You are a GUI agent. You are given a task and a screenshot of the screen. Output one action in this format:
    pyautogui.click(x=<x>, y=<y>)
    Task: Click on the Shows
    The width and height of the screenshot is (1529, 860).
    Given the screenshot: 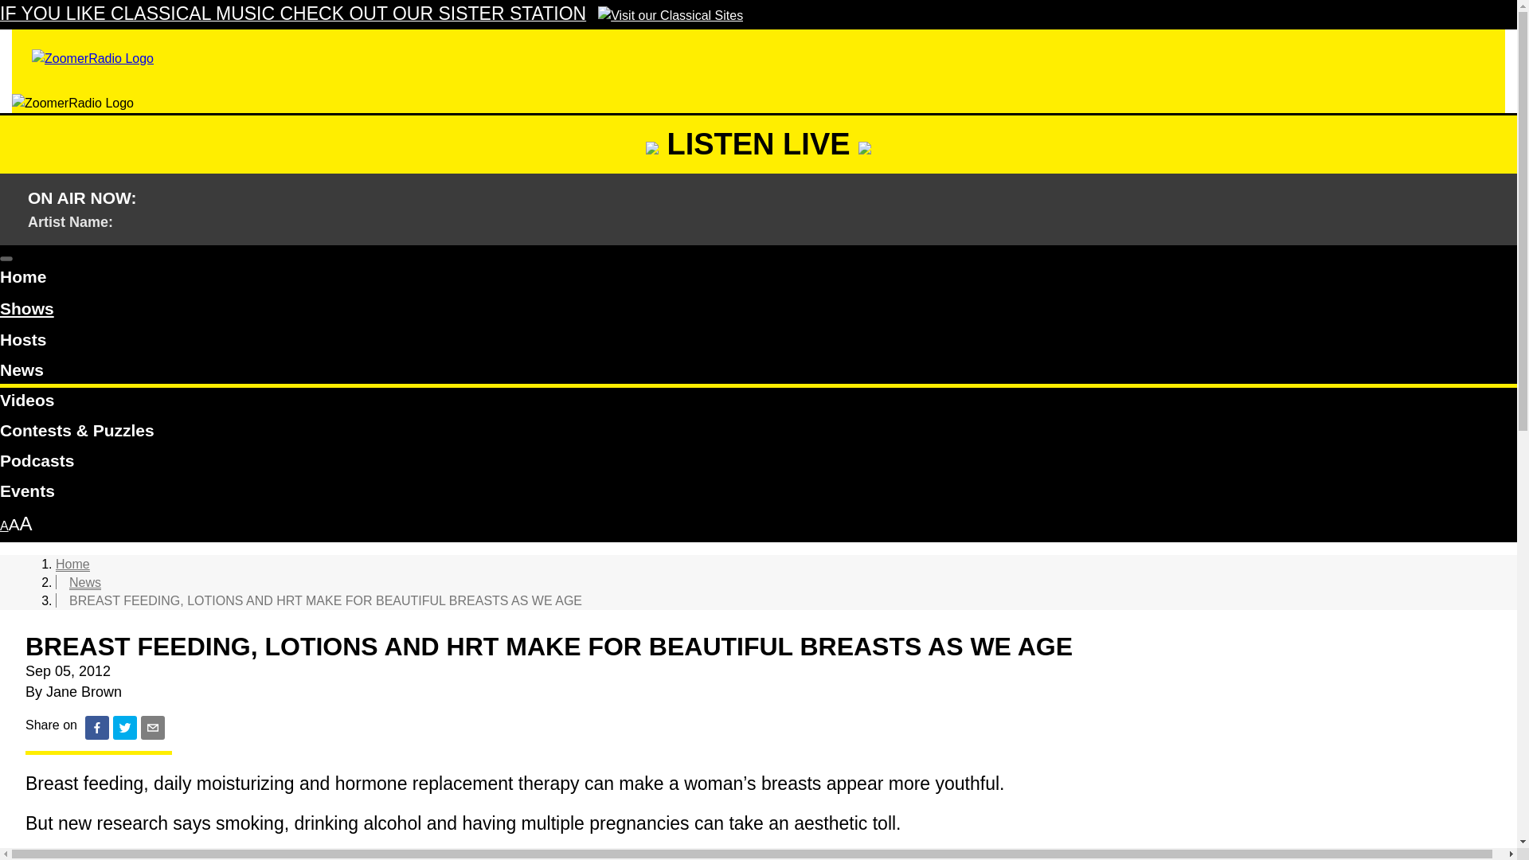 What is the action you would take?
    pyautogui.click(x=27, y=309)
    